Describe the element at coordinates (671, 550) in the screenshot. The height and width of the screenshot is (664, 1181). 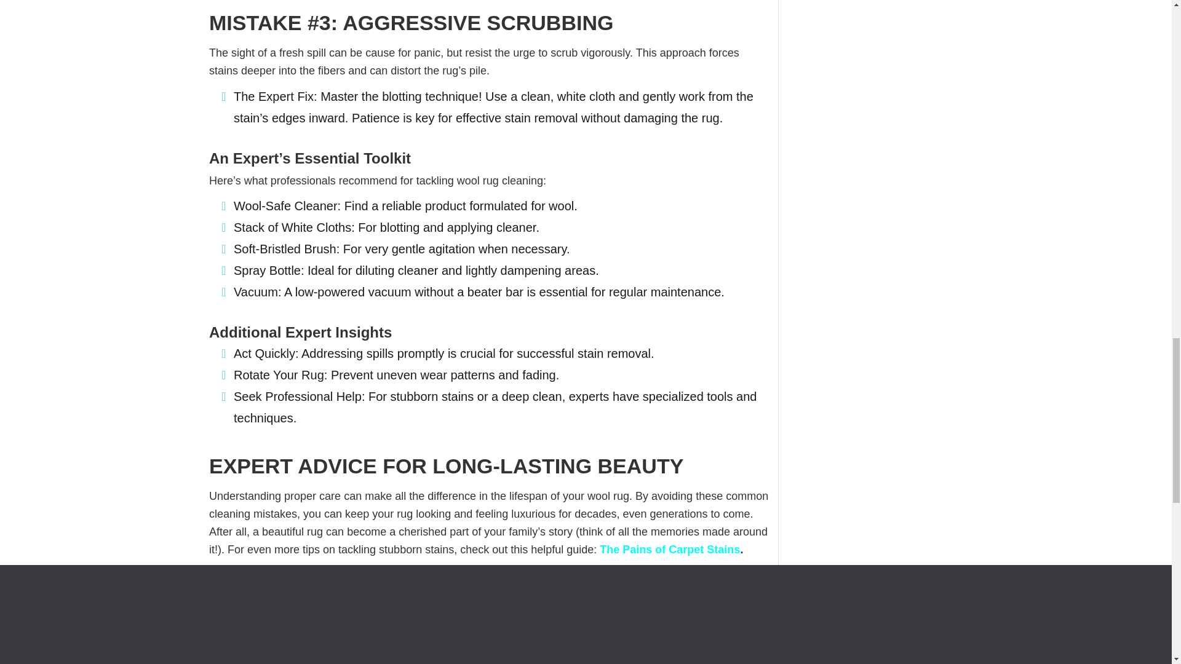
I see `The Pains of Carpet Stains.` at that location.